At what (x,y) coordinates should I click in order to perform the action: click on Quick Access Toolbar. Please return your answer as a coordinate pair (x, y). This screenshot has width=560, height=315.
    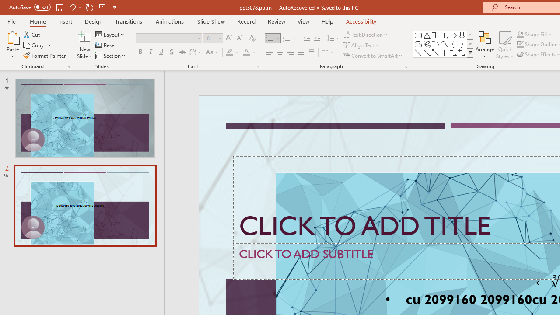
    Looking at the image, I should click on (64, 7).